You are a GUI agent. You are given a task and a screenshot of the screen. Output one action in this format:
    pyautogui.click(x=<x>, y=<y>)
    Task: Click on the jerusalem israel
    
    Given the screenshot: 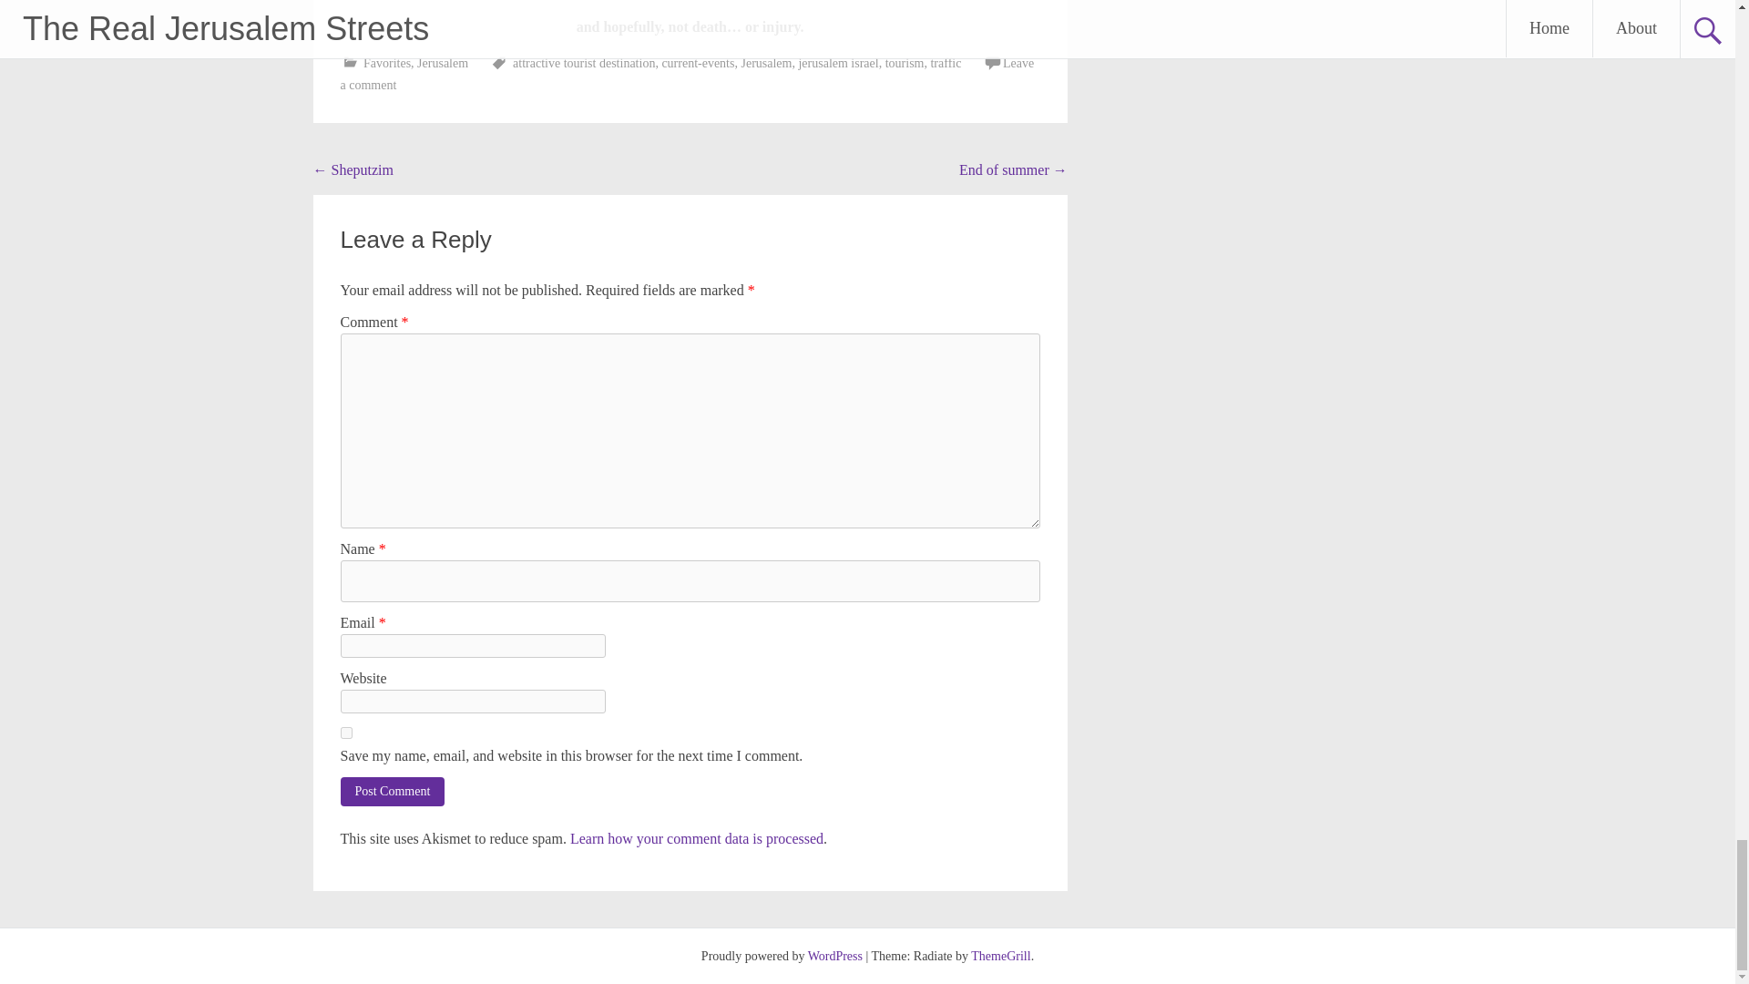 What is the action you would take?
    pyautogui.click(x=837, y=62)
    